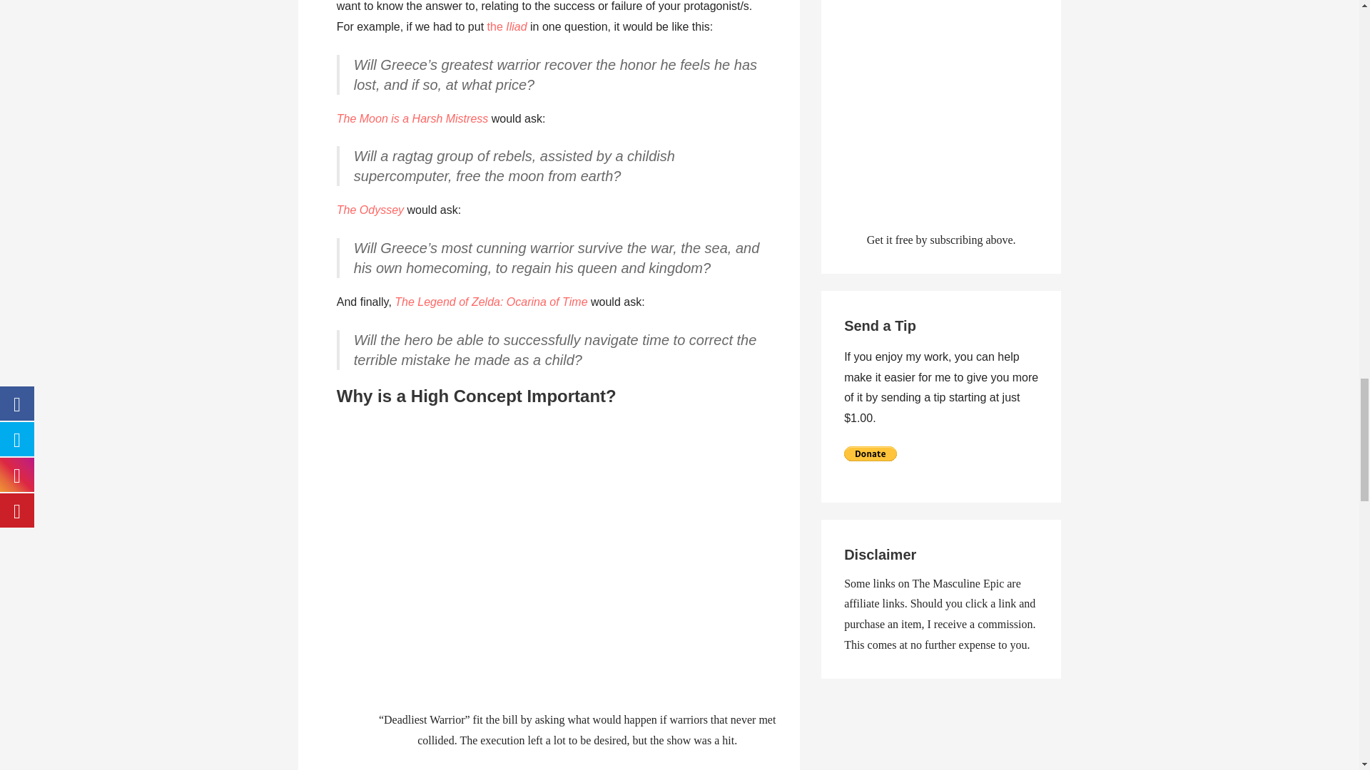  I want to click on Homer: The Odyssey: The Book for Our Time, so click(370, 210).